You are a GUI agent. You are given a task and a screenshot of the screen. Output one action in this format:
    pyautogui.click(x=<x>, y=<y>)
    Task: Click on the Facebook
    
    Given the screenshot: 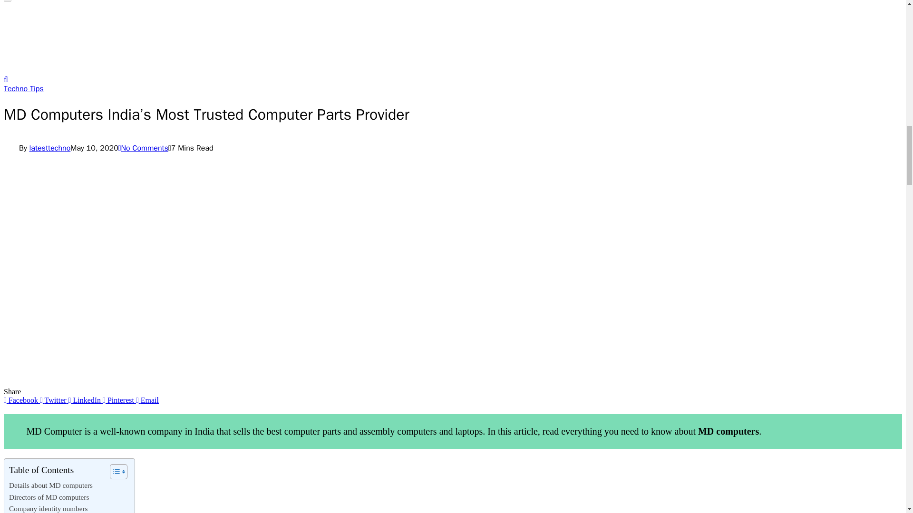 What is the action you would take?
    pyautogui.click(x=22, y=400)
    